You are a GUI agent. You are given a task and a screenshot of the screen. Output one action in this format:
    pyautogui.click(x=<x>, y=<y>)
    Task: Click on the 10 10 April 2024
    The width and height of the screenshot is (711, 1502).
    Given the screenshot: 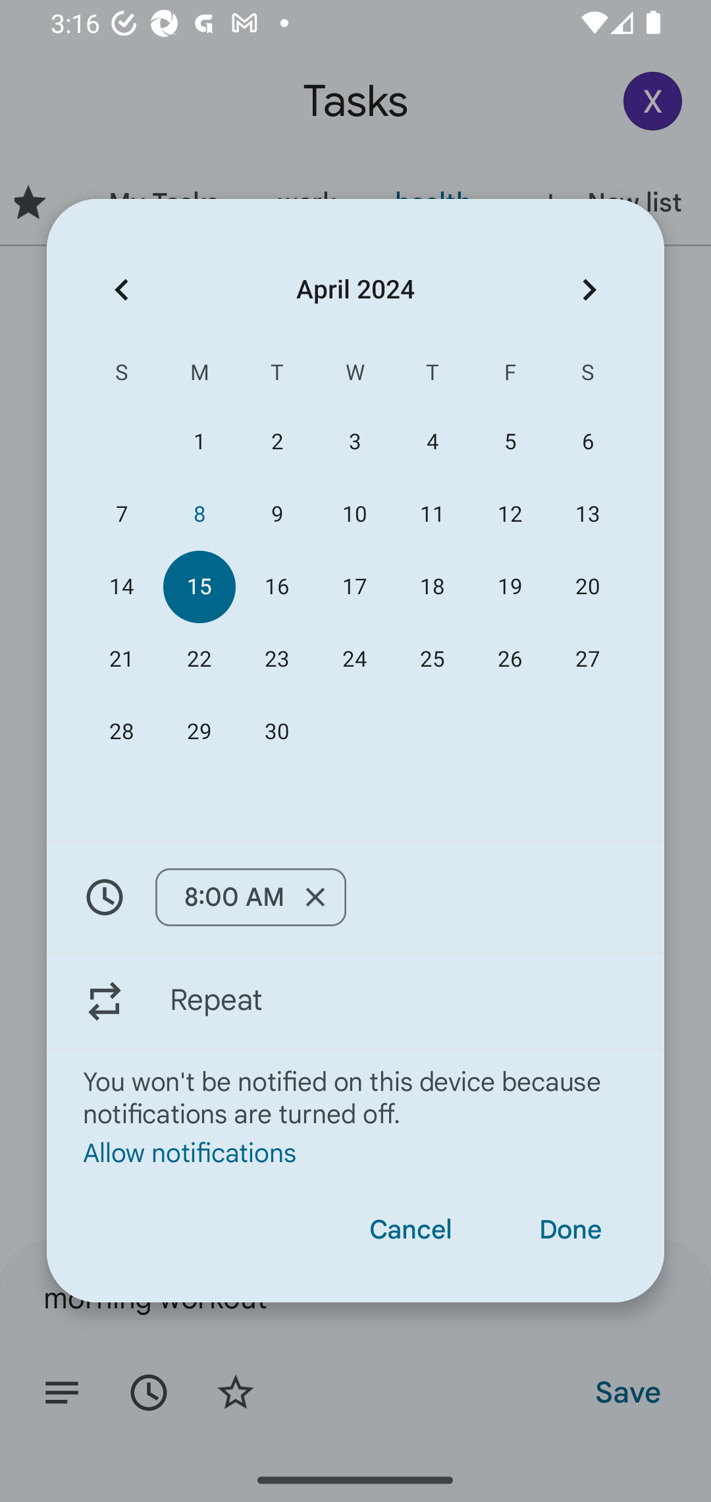 What is the action you would take?
    pyautogui.click(x=354, y=514)
    